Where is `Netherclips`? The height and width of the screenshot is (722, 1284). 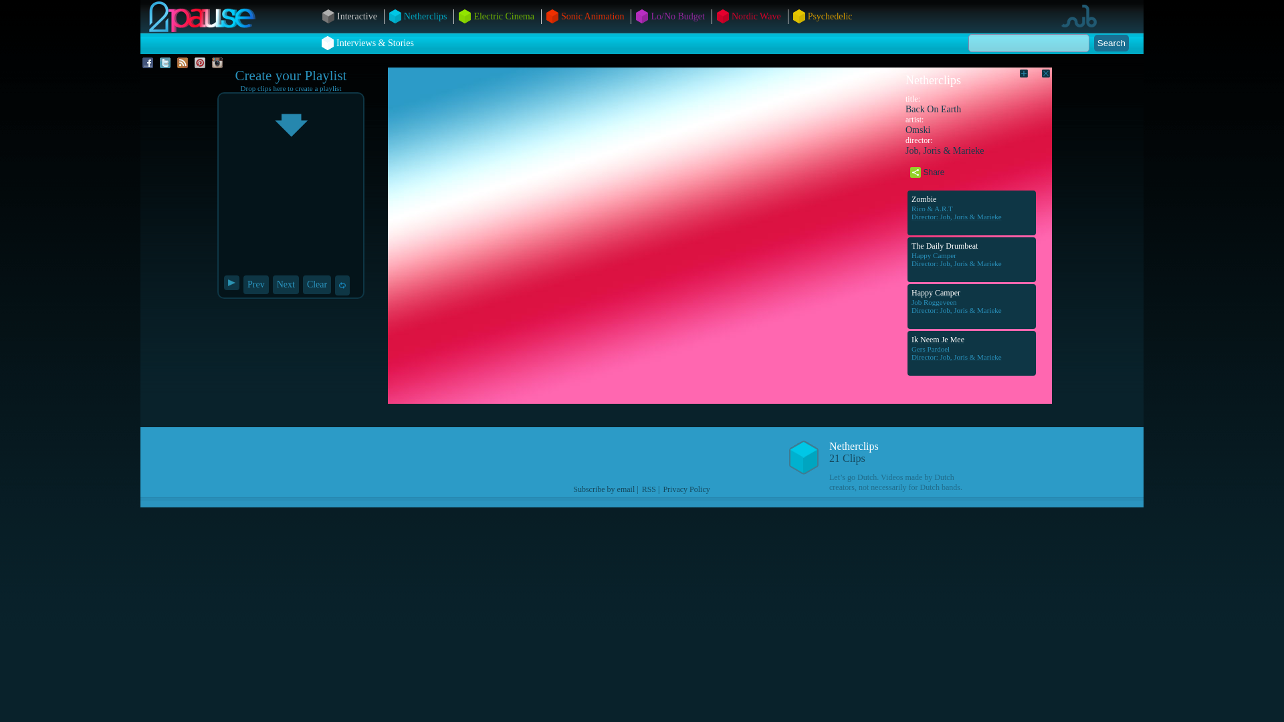
Netherclips is located at coordinates (425, 16).